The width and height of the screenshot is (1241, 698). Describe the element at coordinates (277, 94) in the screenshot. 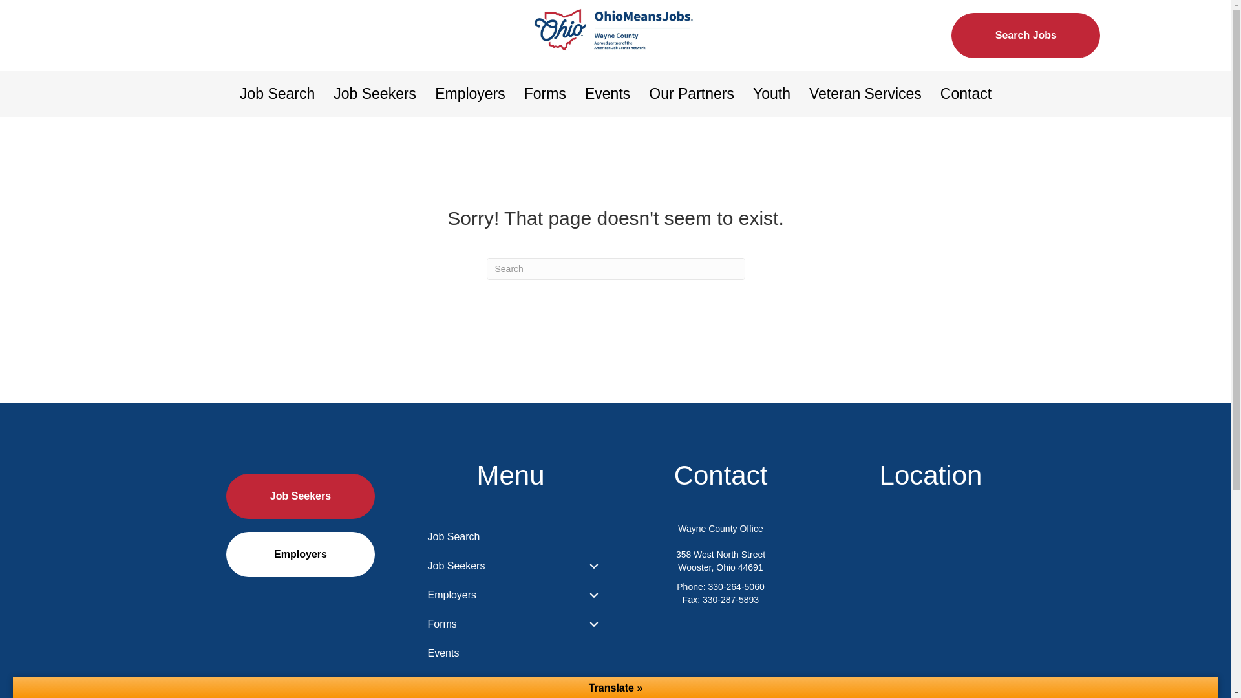

I see `Job Search` at that location.